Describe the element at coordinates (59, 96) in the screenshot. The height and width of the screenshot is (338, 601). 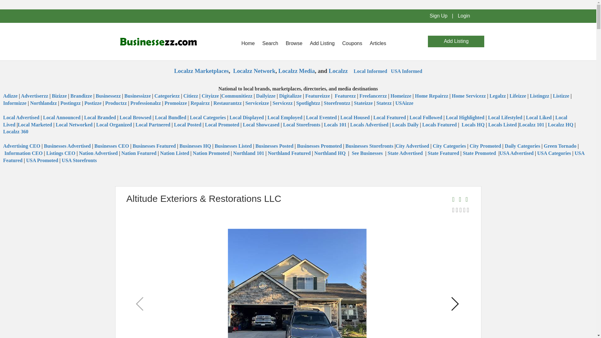
I see `Bizizze` at that location.